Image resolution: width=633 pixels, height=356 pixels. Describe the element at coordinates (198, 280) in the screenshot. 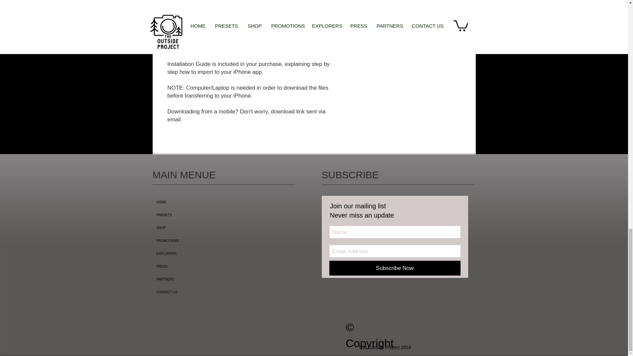

I see `PARTNERS` at that location.